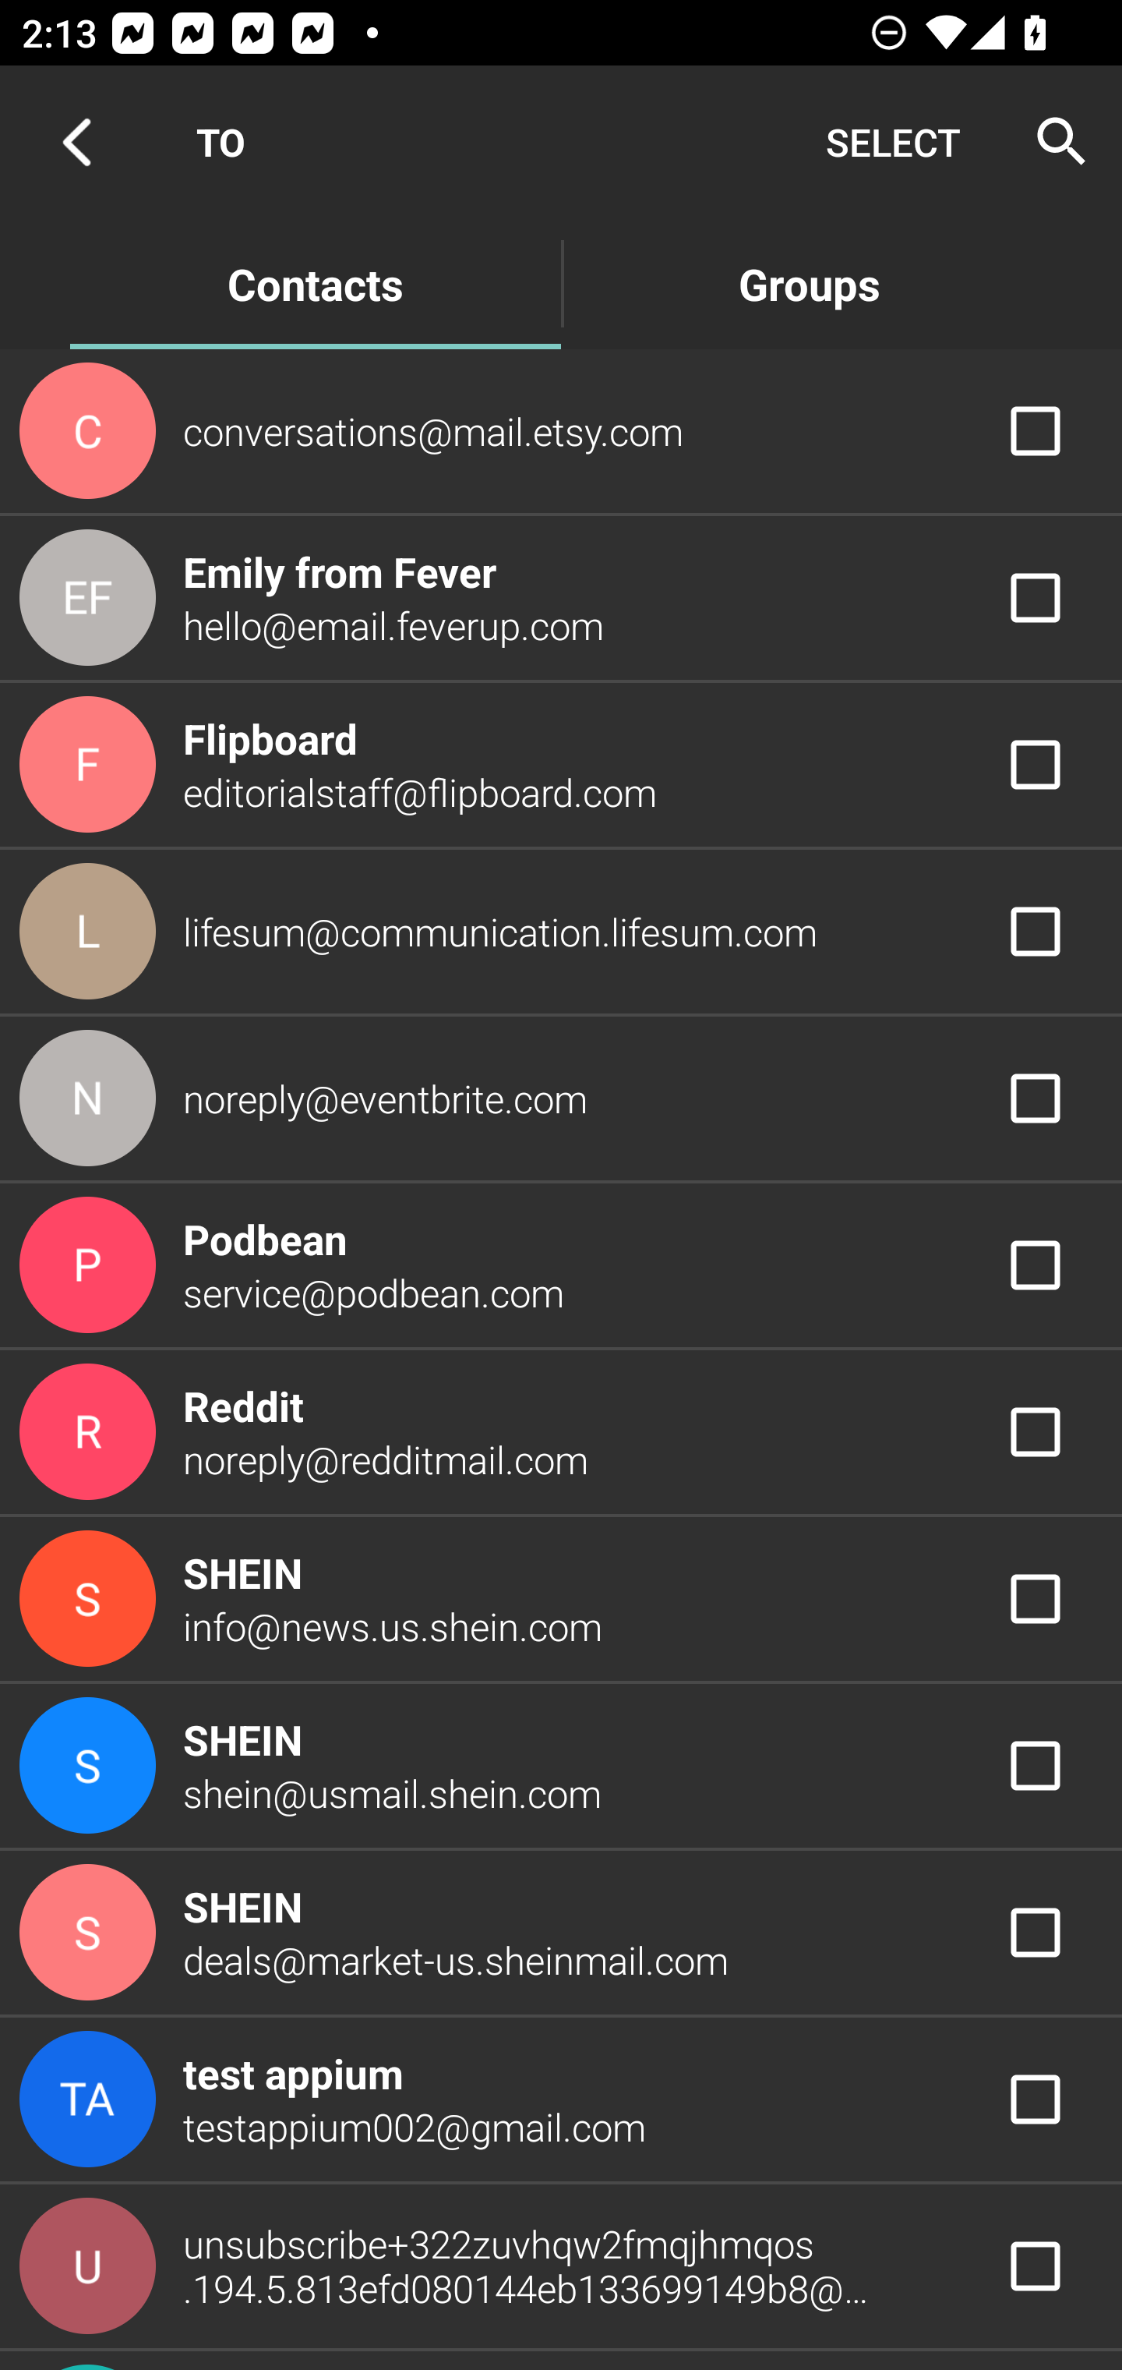  What do you see at coordinates (809, 282) in the screenshot?
I see `Groups` at bounding box center [809, 282].